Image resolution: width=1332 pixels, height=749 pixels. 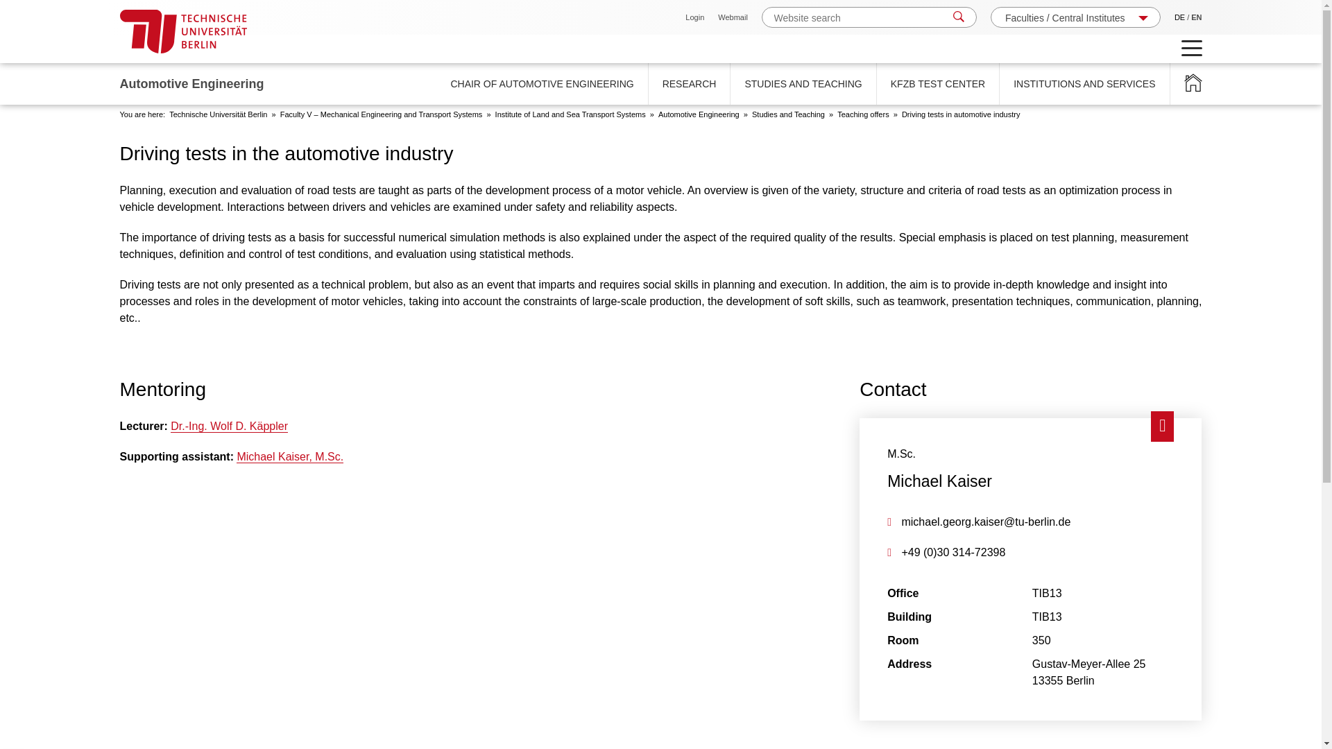 What do you see at coordinates (1179, 17) in the screenshot?
I see `Deutsch` at bounding box center [1179, 17].